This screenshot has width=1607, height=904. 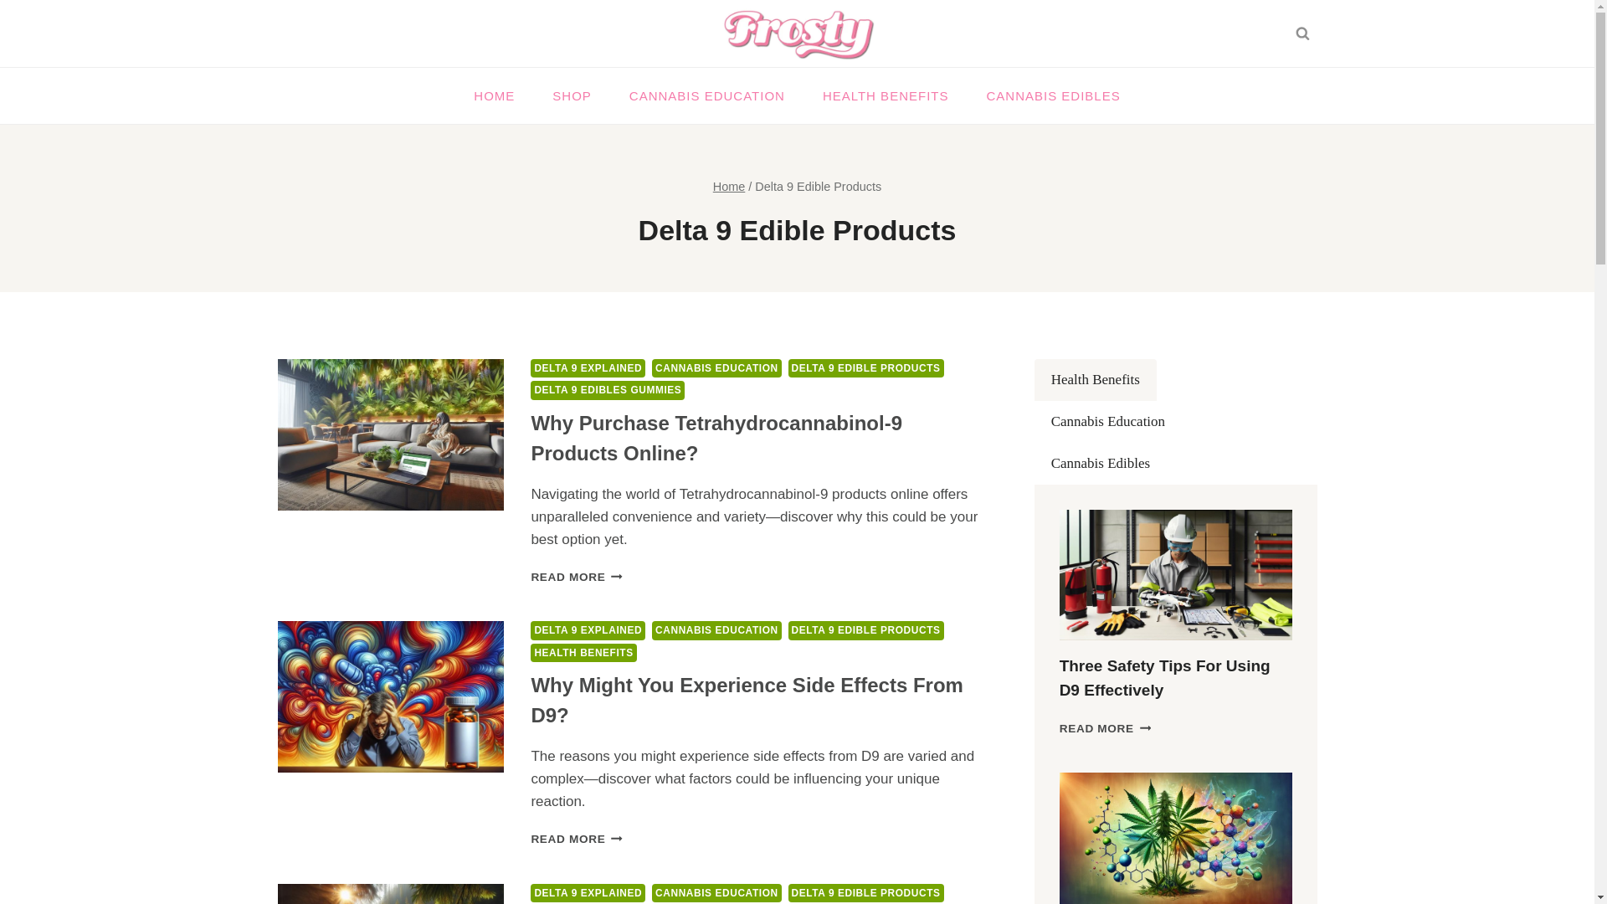 I want to click on CANNABIS EDIBLES, so click(x=1053, y=95).